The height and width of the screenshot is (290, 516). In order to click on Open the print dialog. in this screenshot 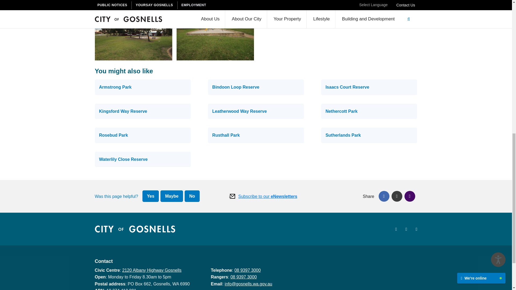, I will do `click(409, 196)`.